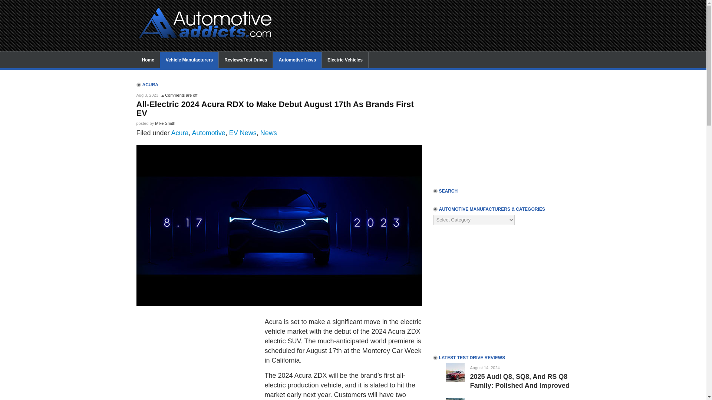  Describe the element at coordinates (501, 127) in the screenshot. I see `Advertisement` at that location.